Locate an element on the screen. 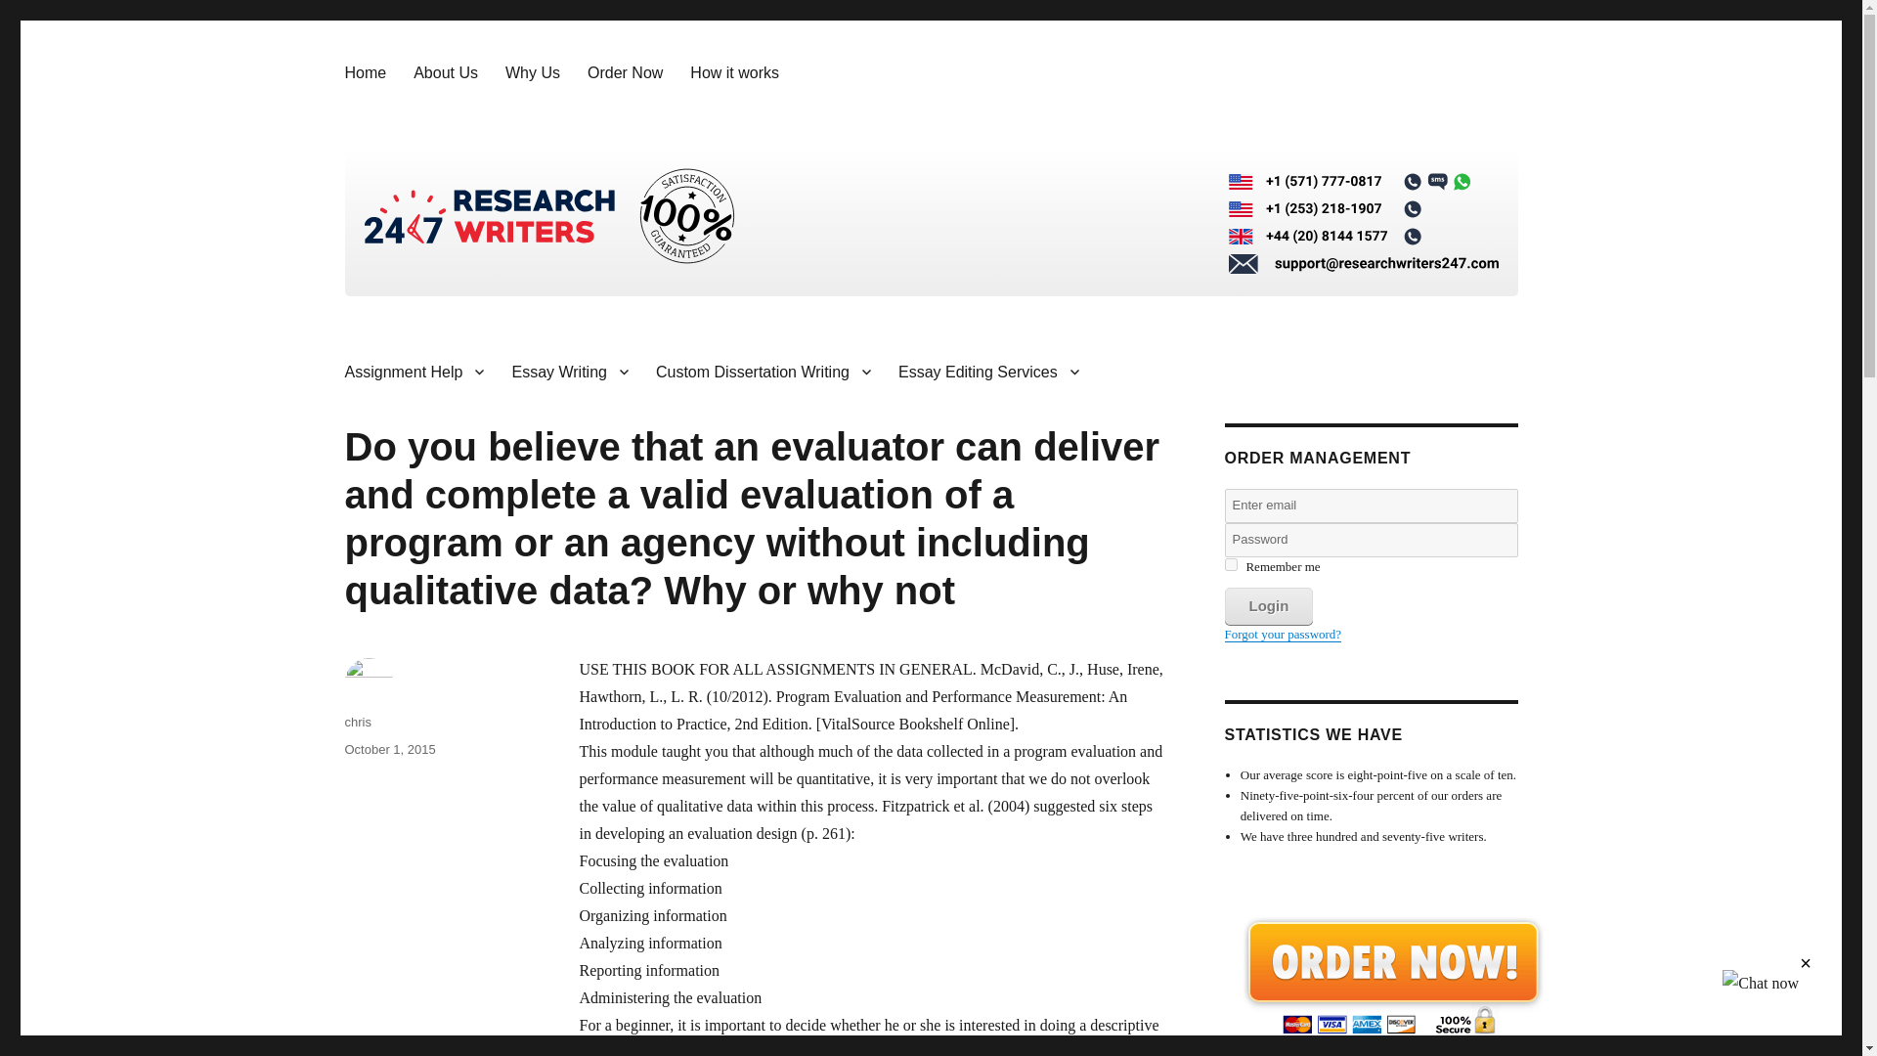  Custom Dissertation Writing is located at coordinates (763, 371).